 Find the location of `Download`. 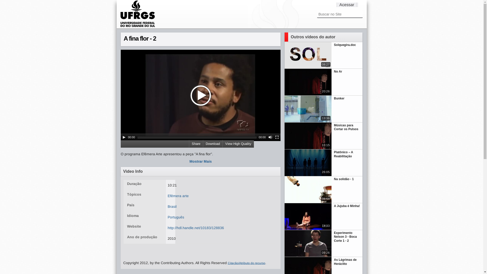

Download is located at coordinates (213, 144).